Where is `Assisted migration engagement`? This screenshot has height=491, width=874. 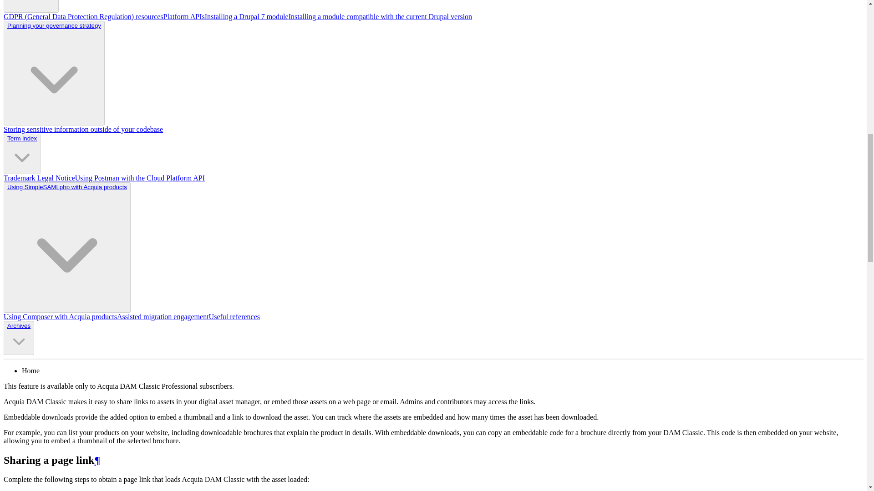
Assisted migration engagement is located at coordinates (163, 316).